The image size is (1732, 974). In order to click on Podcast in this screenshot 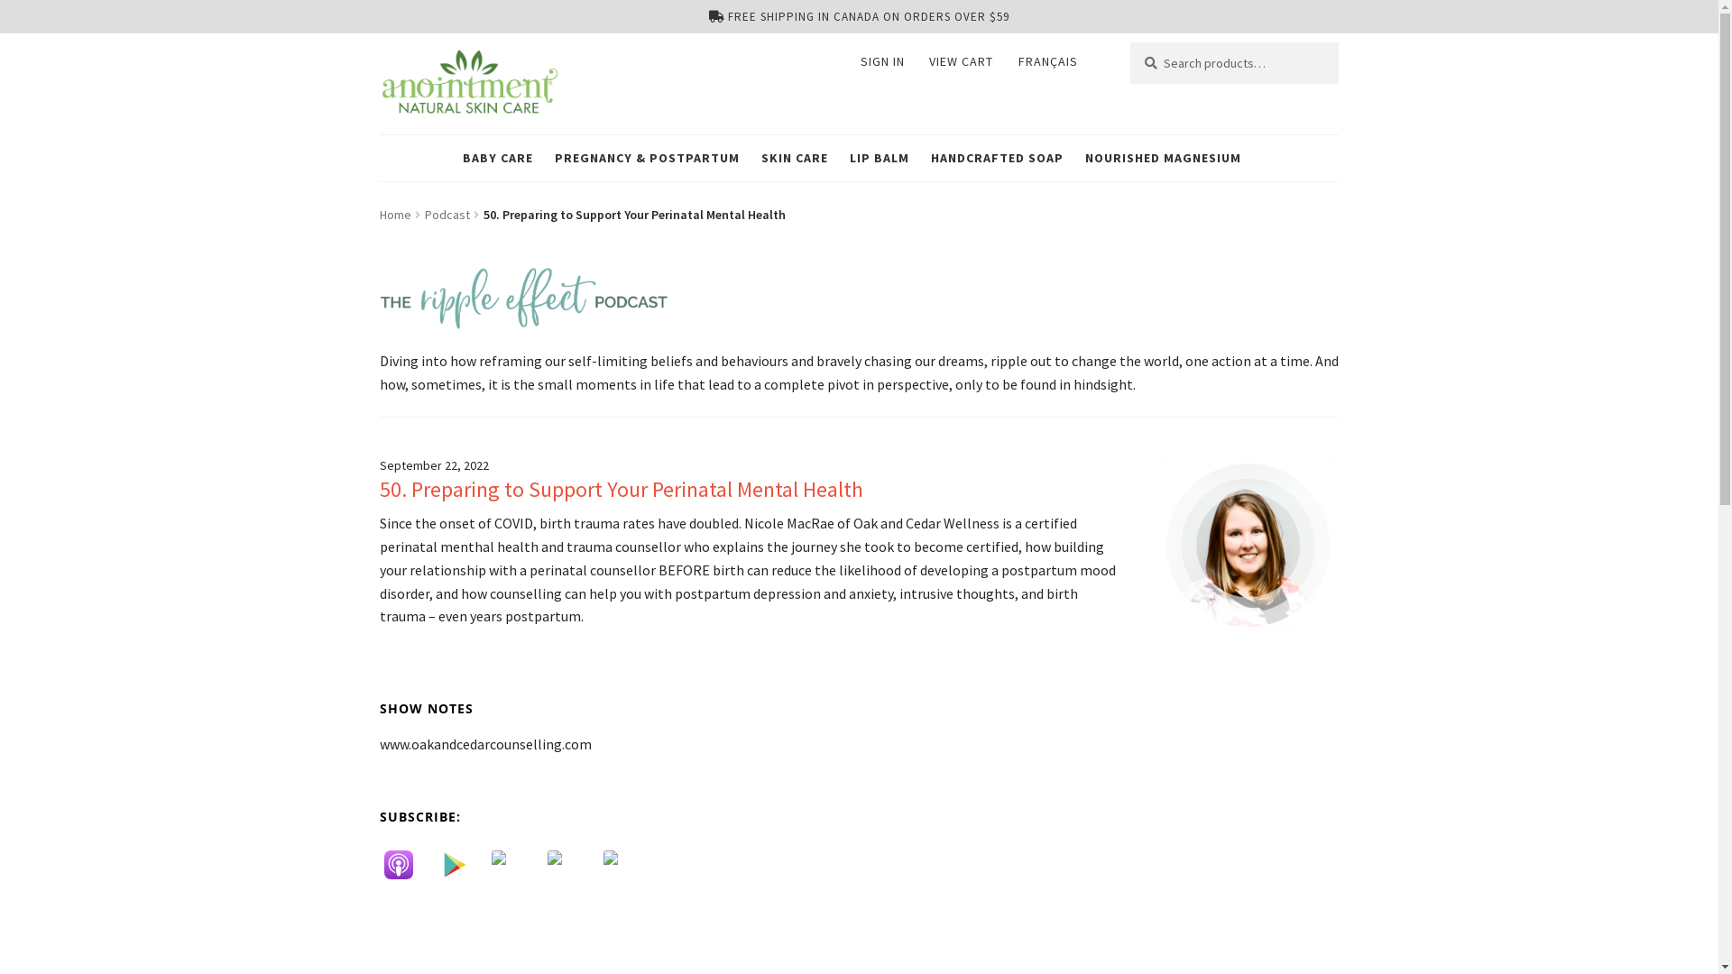, I will do `click(447, 215)`.